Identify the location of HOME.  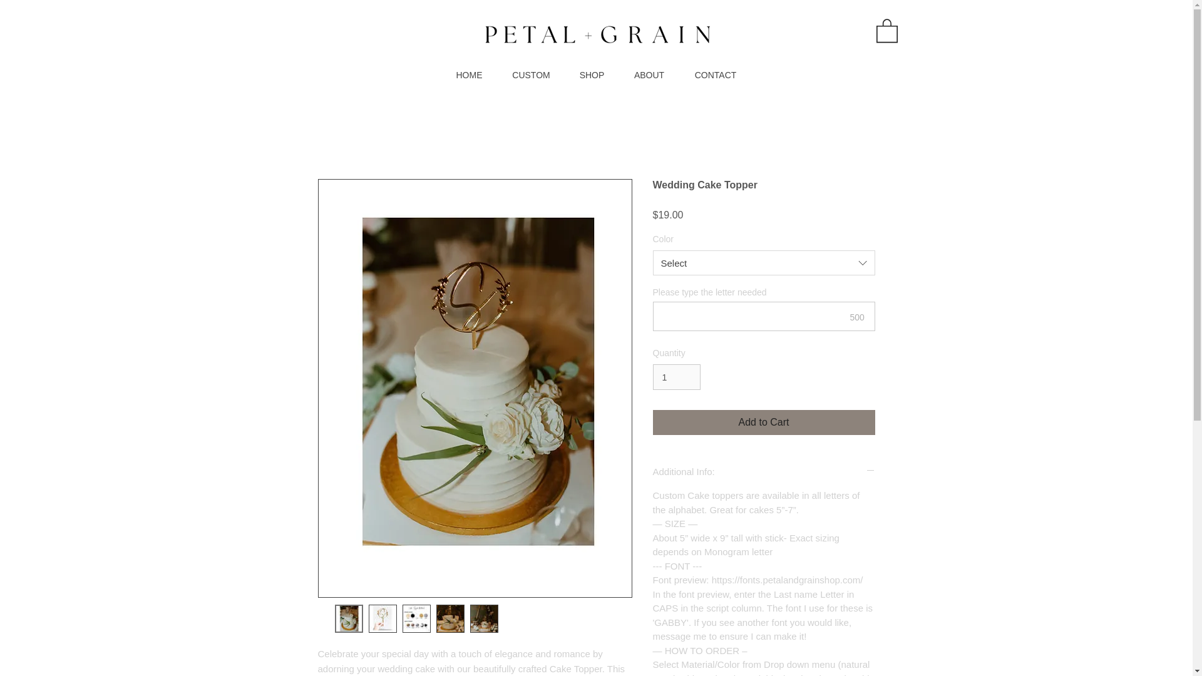
(469, 74).